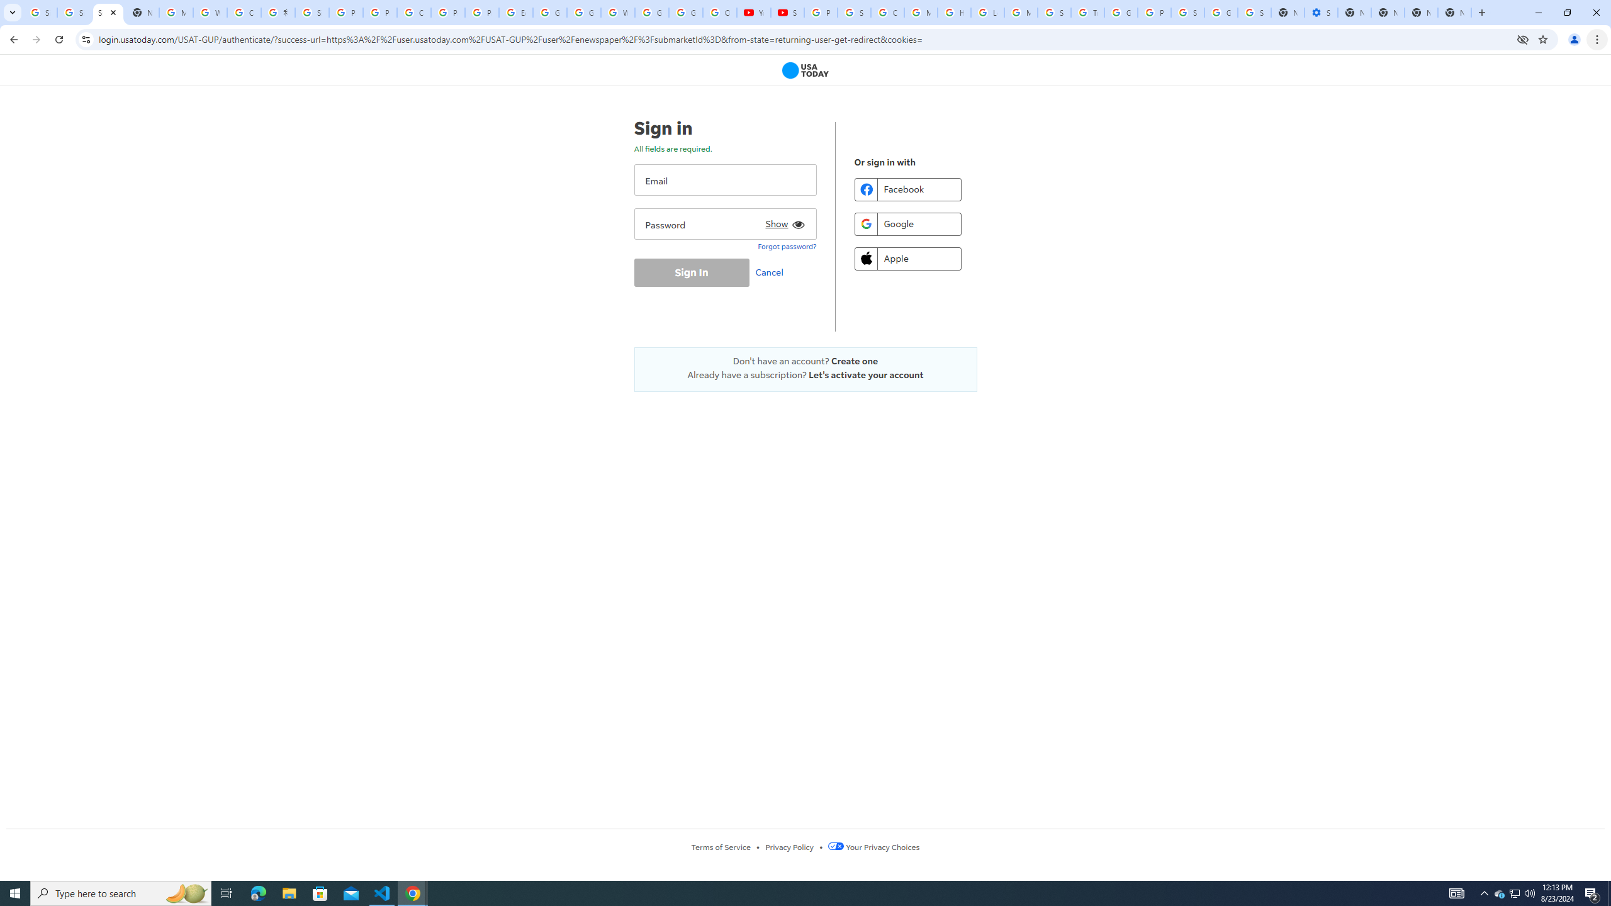 This screenshot has height=906, width=1611. Describe the element at coordinates (787, 245) in the screenshot. I see `Forgot password?` at that location.